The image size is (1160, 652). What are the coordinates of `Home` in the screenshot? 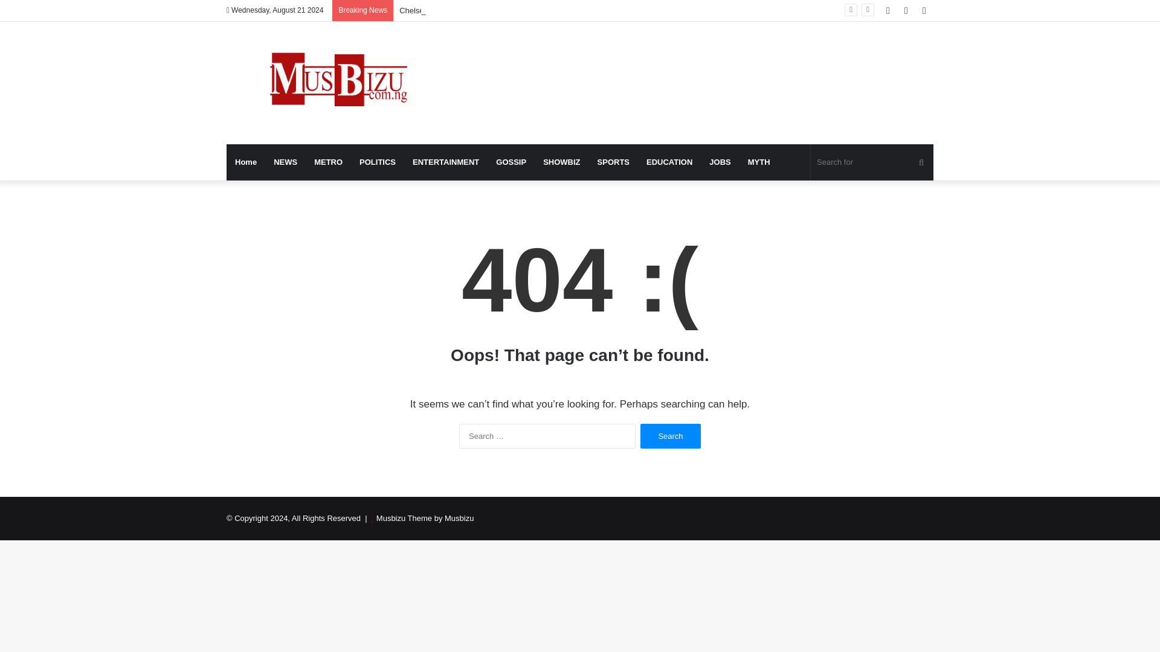 It's located at (245, 162).